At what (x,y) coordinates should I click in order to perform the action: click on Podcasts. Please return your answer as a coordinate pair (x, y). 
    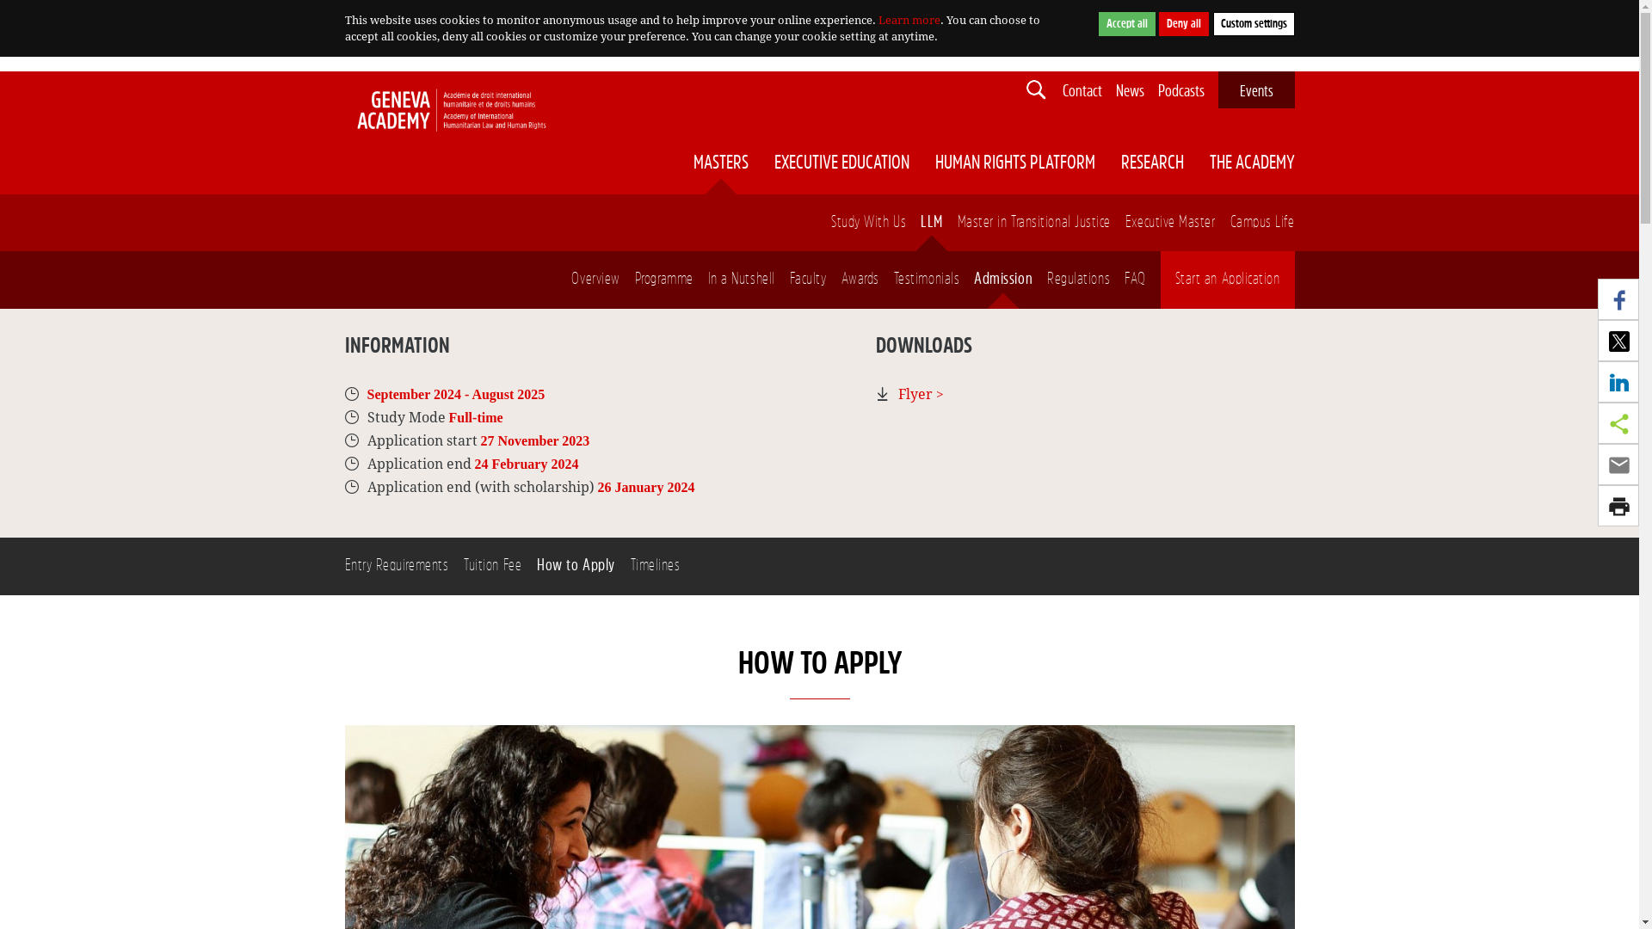
    Looking at the image, I should click on (1181, 91).